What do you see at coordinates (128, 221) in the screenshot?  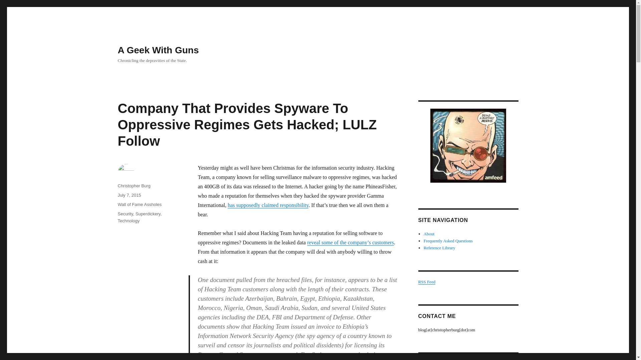 I see `Technology` at bounding box center [128, 221].